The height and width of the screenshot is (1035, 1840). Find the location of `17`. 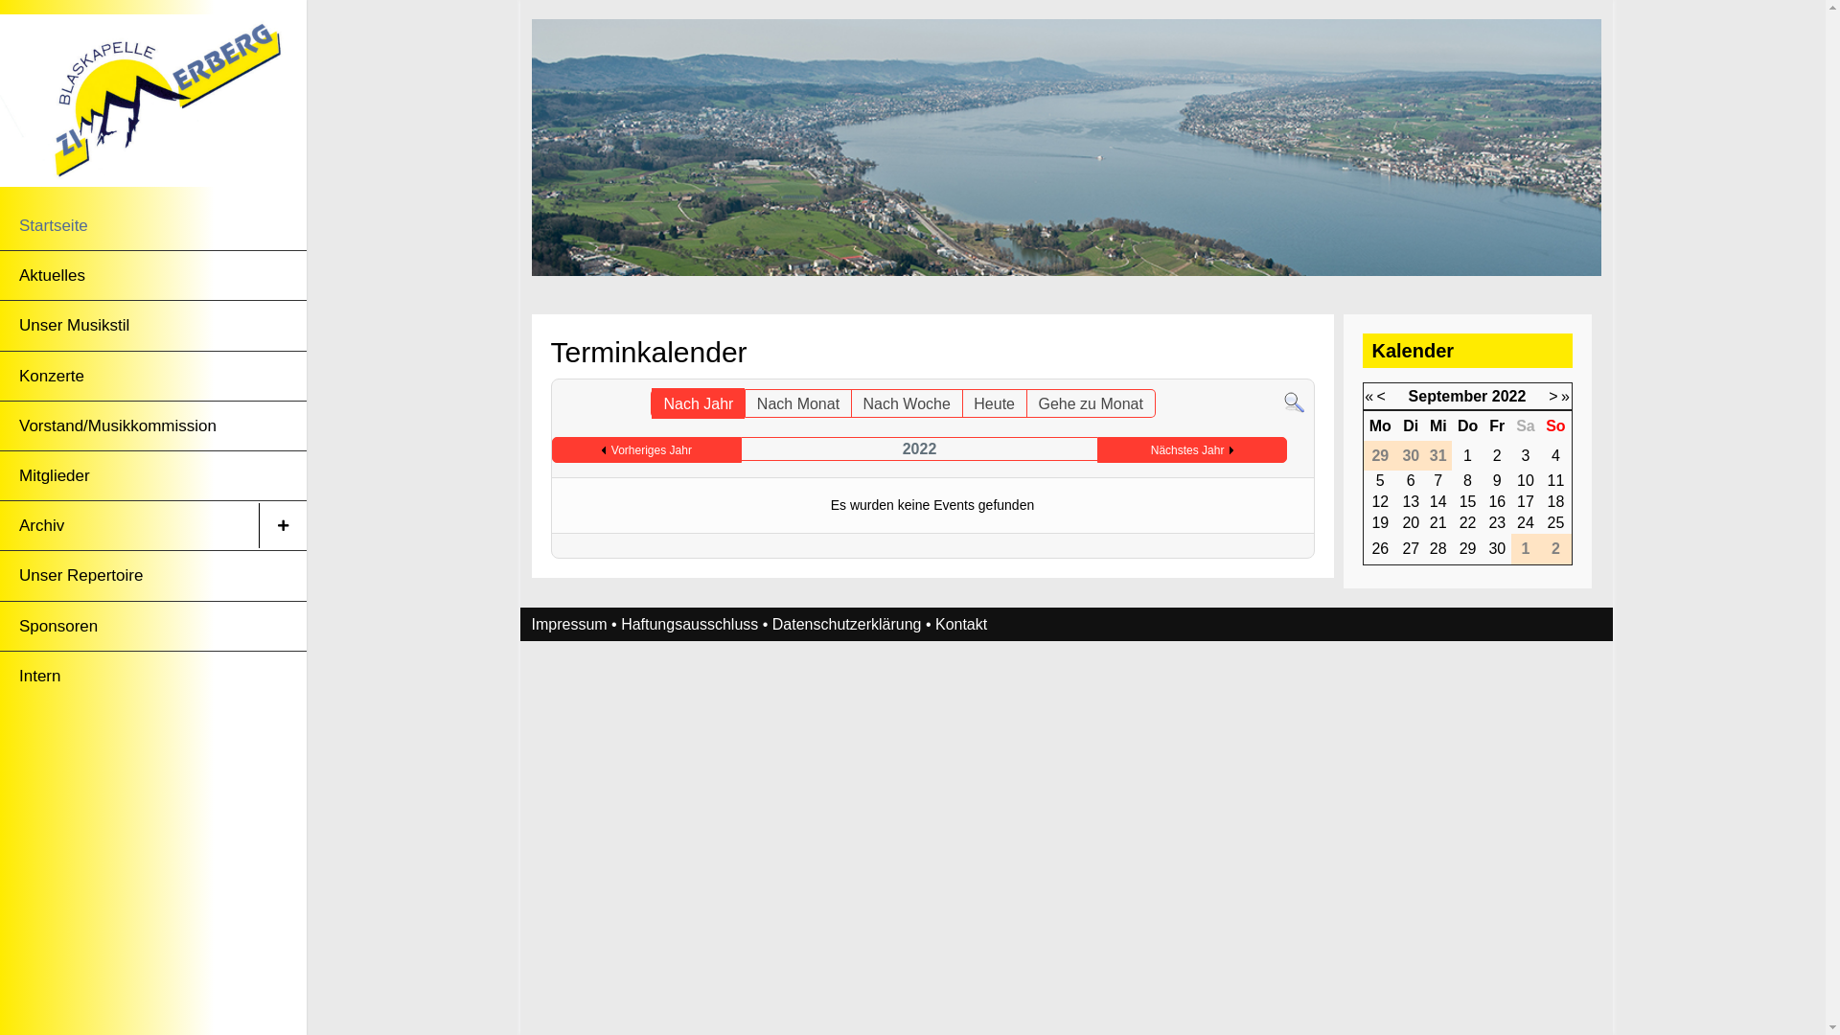

17 is located at coordinates (1526, 502).